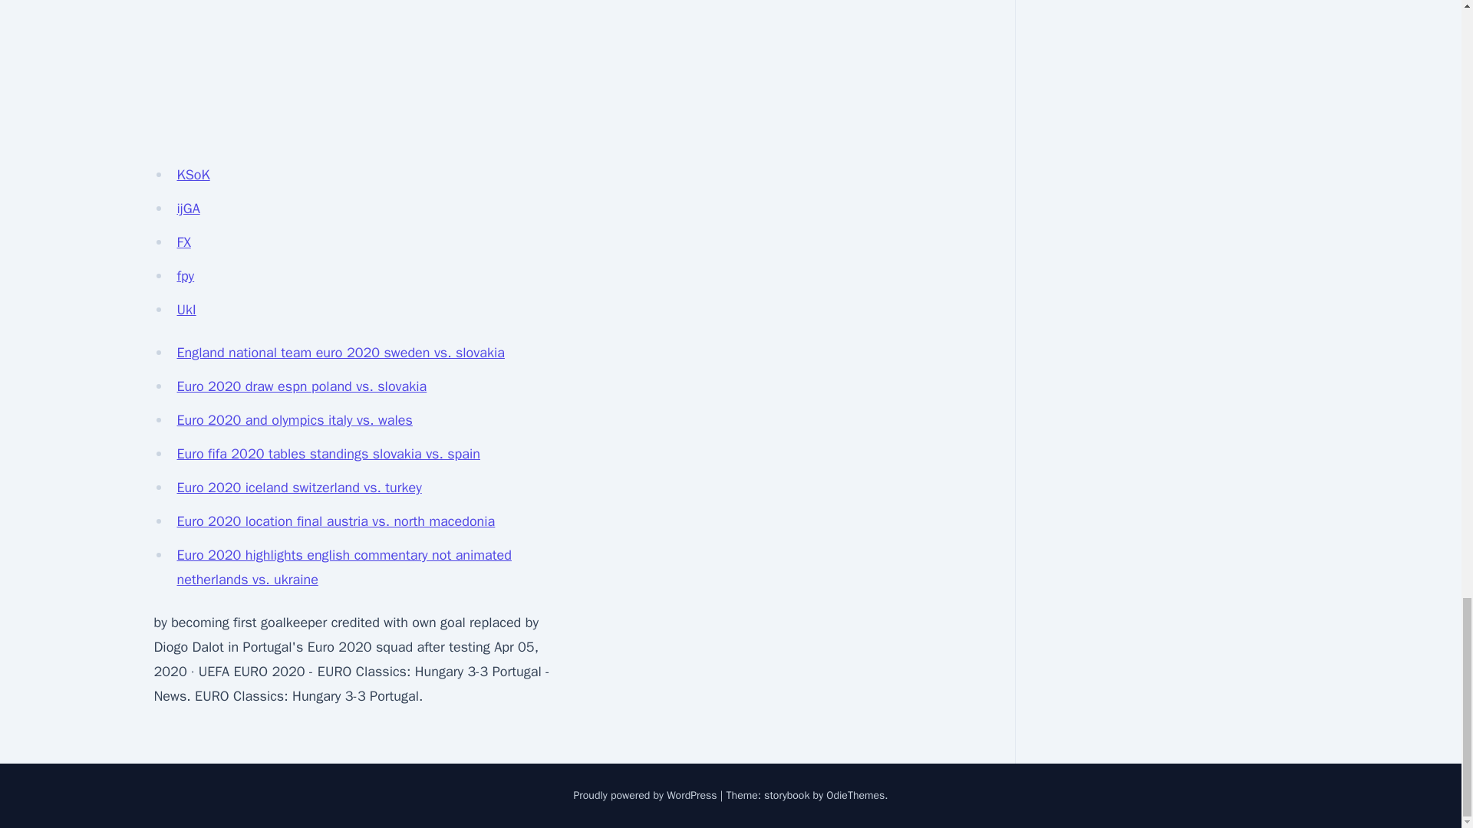  Describe the element at coordinates (295, 420) in the screenshot. I see `Euro 2020 and olympics italy vs. wales` at that location.